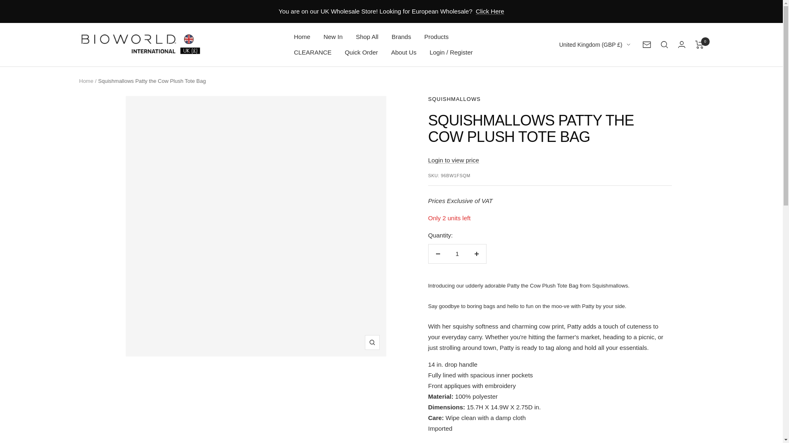  I want to click on 1, so click(457, 253).